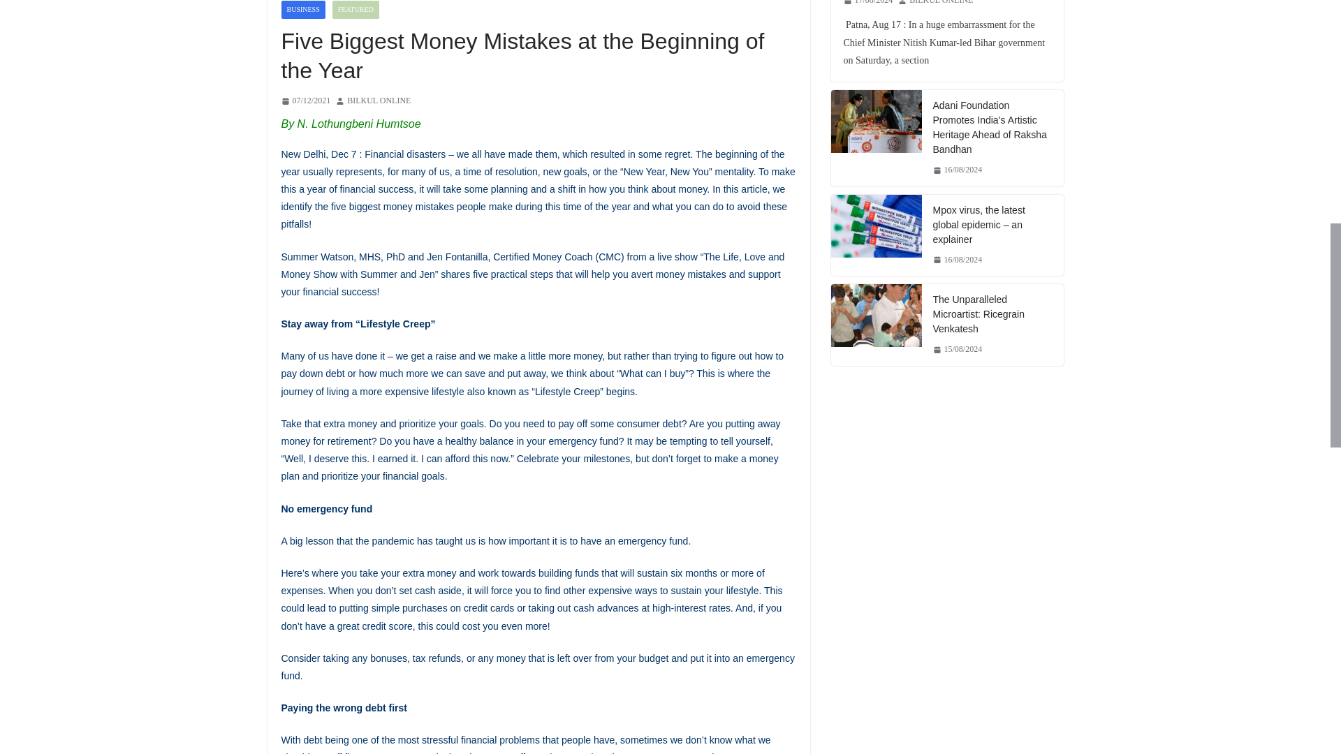 The width and height of the screenshot is (1341, 754). I want to click on FEATURED, so click(356, 10).